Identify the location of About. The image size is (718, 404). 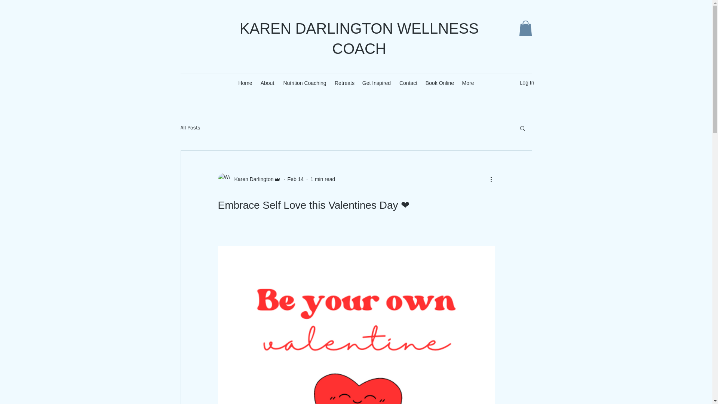
(267, 83).